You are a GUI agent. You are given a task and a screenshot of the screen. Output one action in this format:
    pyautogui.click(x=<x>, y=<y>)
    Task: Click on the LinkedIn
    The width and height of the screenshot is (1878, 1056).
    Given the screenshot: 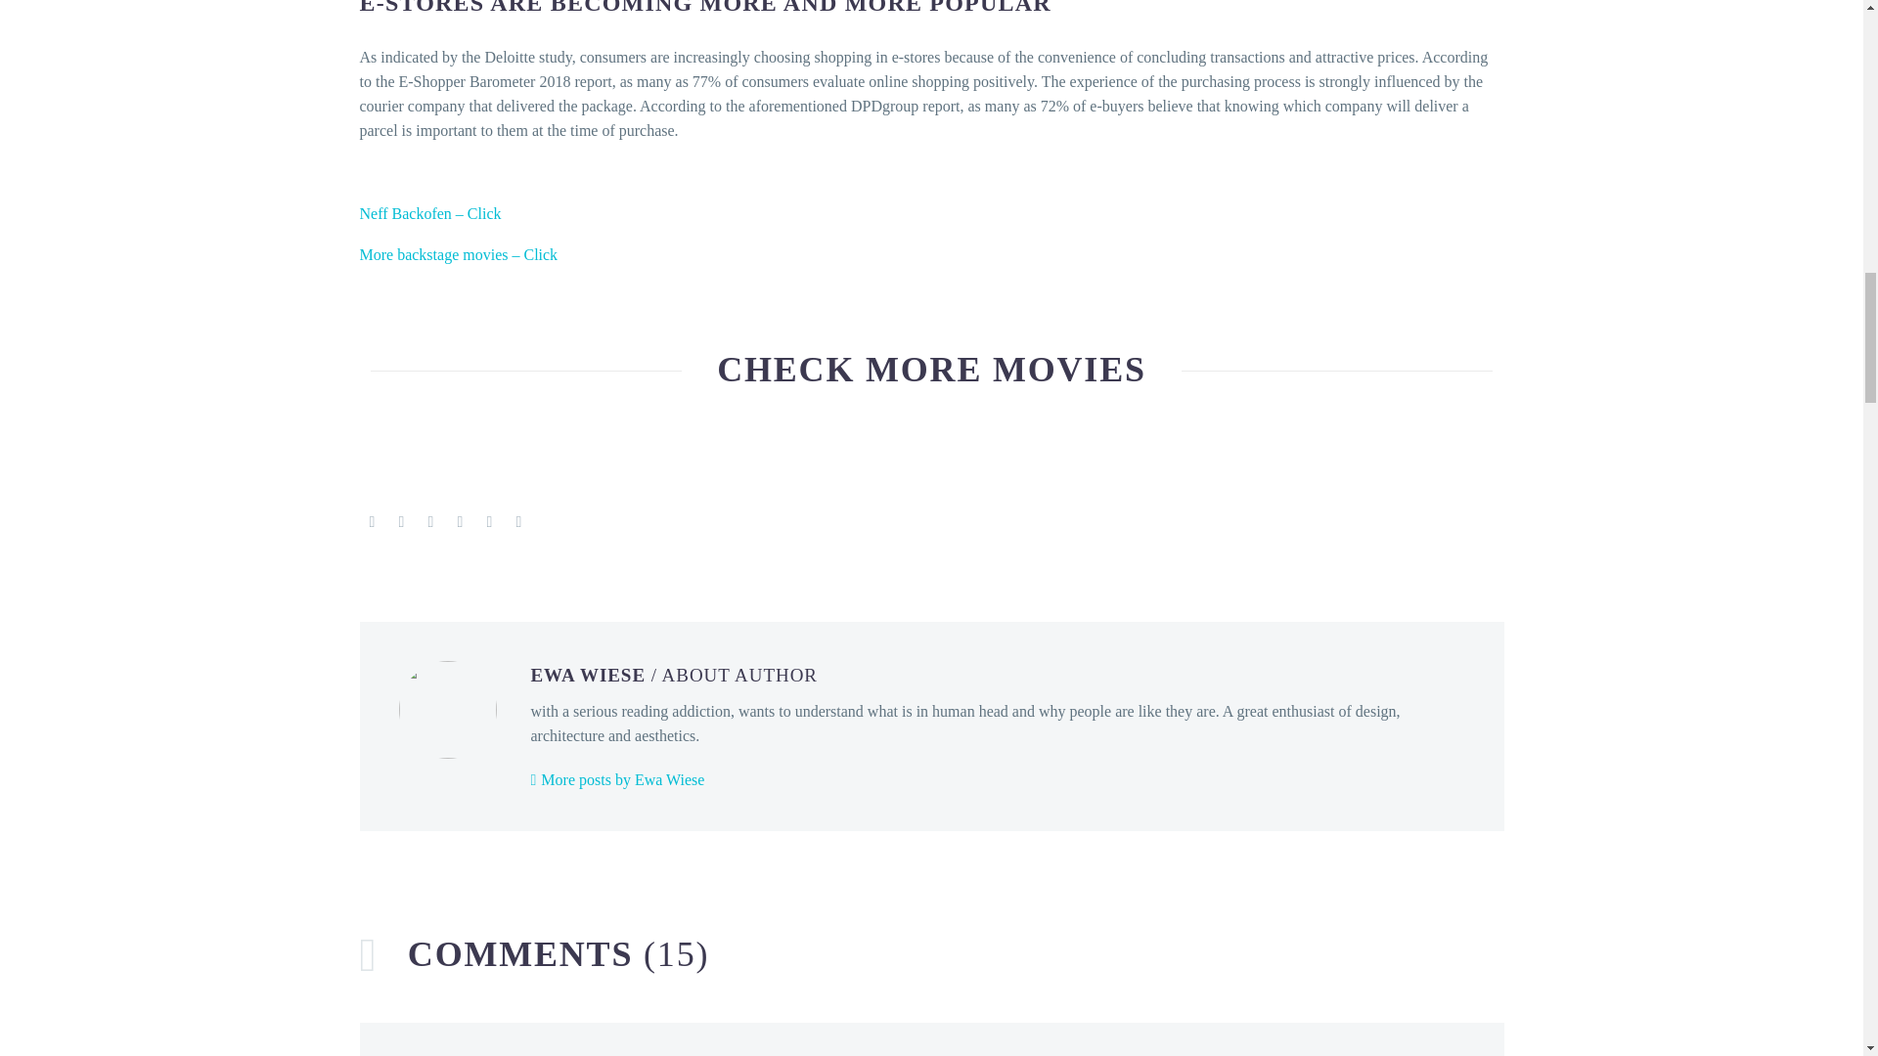 What is the action you would take?
    pyautogui.click(x=489, y=522)
    